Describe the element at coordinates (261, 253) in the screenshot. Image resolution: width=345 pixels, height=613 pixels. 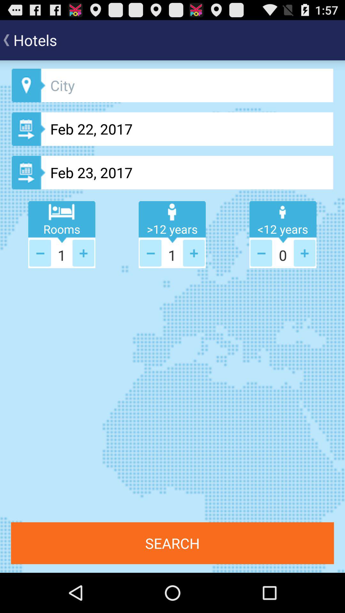
I see `reduce` at that location.